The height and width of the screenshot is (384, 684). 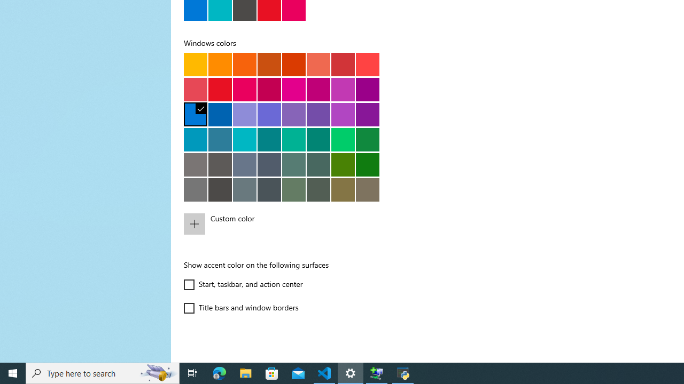 I want to click on Seafoam teal, so click(x=269, y=139).